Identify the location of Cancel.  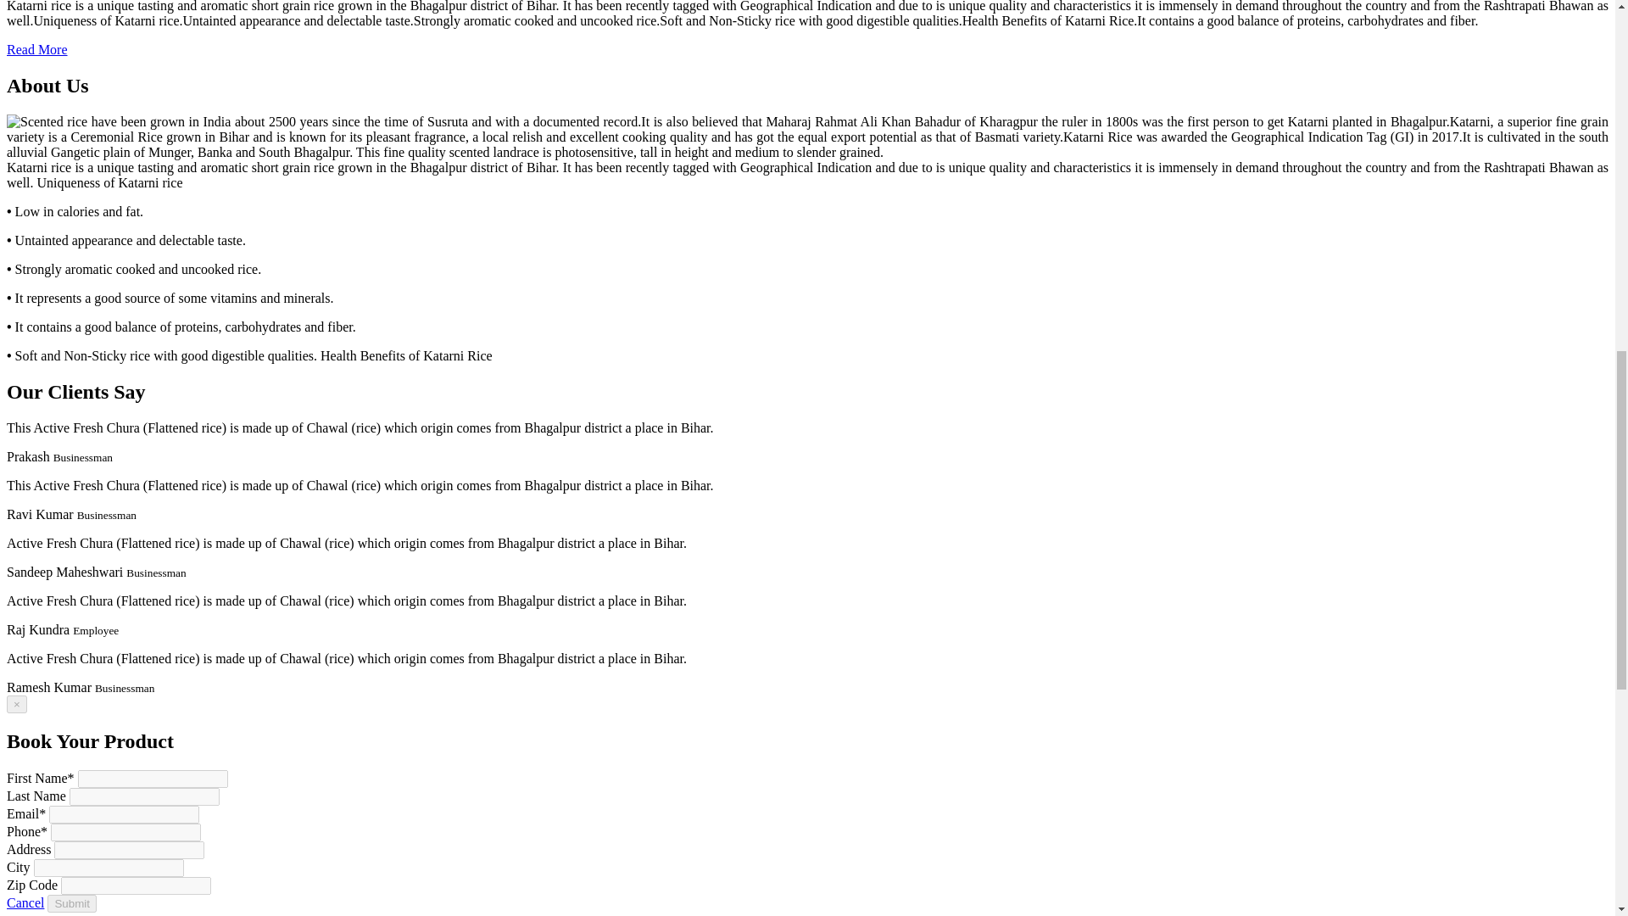
(25, 902).